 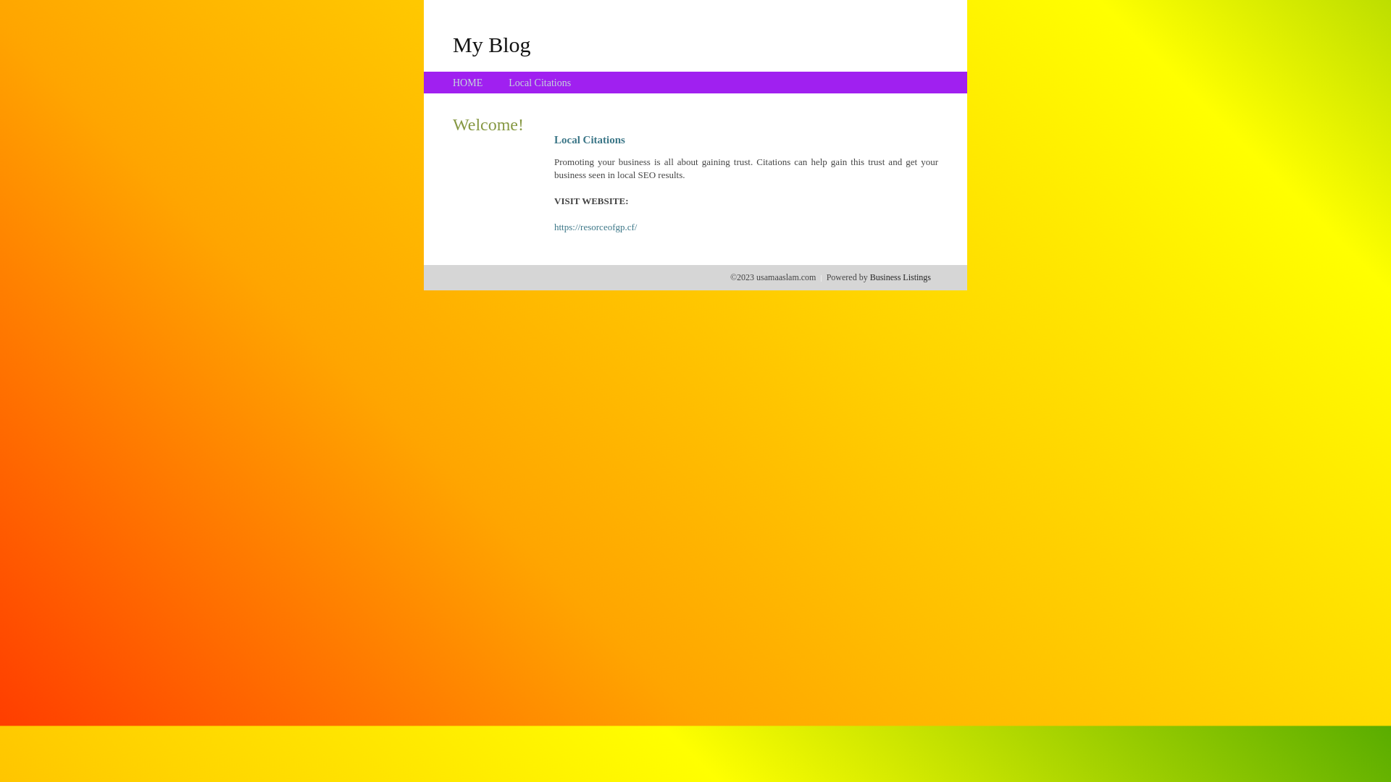 What do you see at coordinates (492, 44) in the screenshot?
I see `My Blog` at bounding box center [492, 44].